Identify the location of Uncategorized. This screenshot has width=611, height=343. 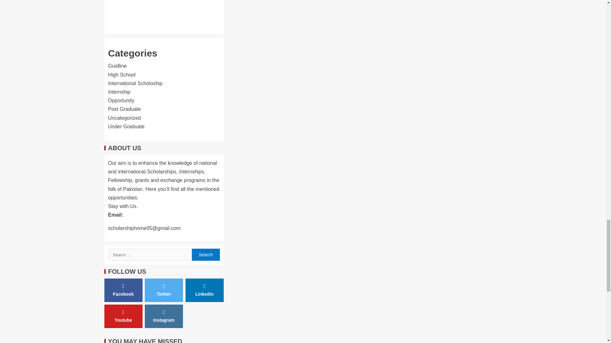
(124, 118).